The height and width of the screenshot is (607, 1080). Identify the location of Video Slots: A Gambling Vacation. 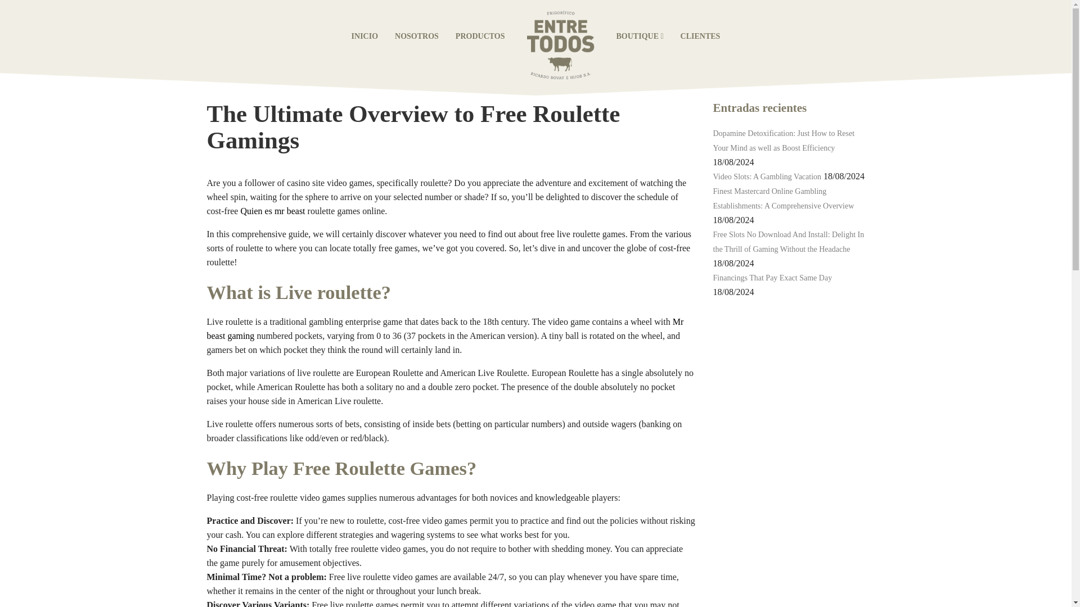
(767, 176).